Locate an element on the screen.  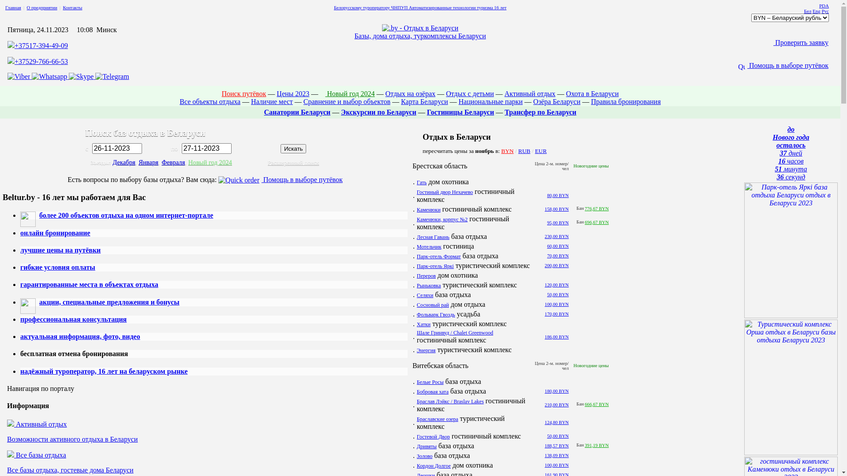
50,00 BYN is located at coordinates (558, 436).